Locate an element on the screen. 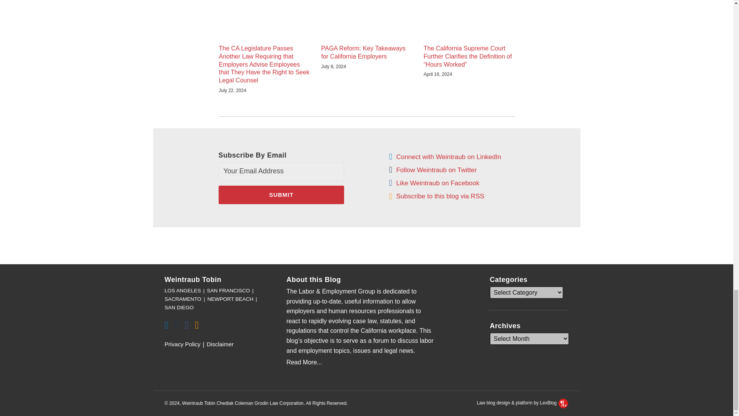 This screenshot has width=739, height=416. Submit is located at coordinates (281, 195).